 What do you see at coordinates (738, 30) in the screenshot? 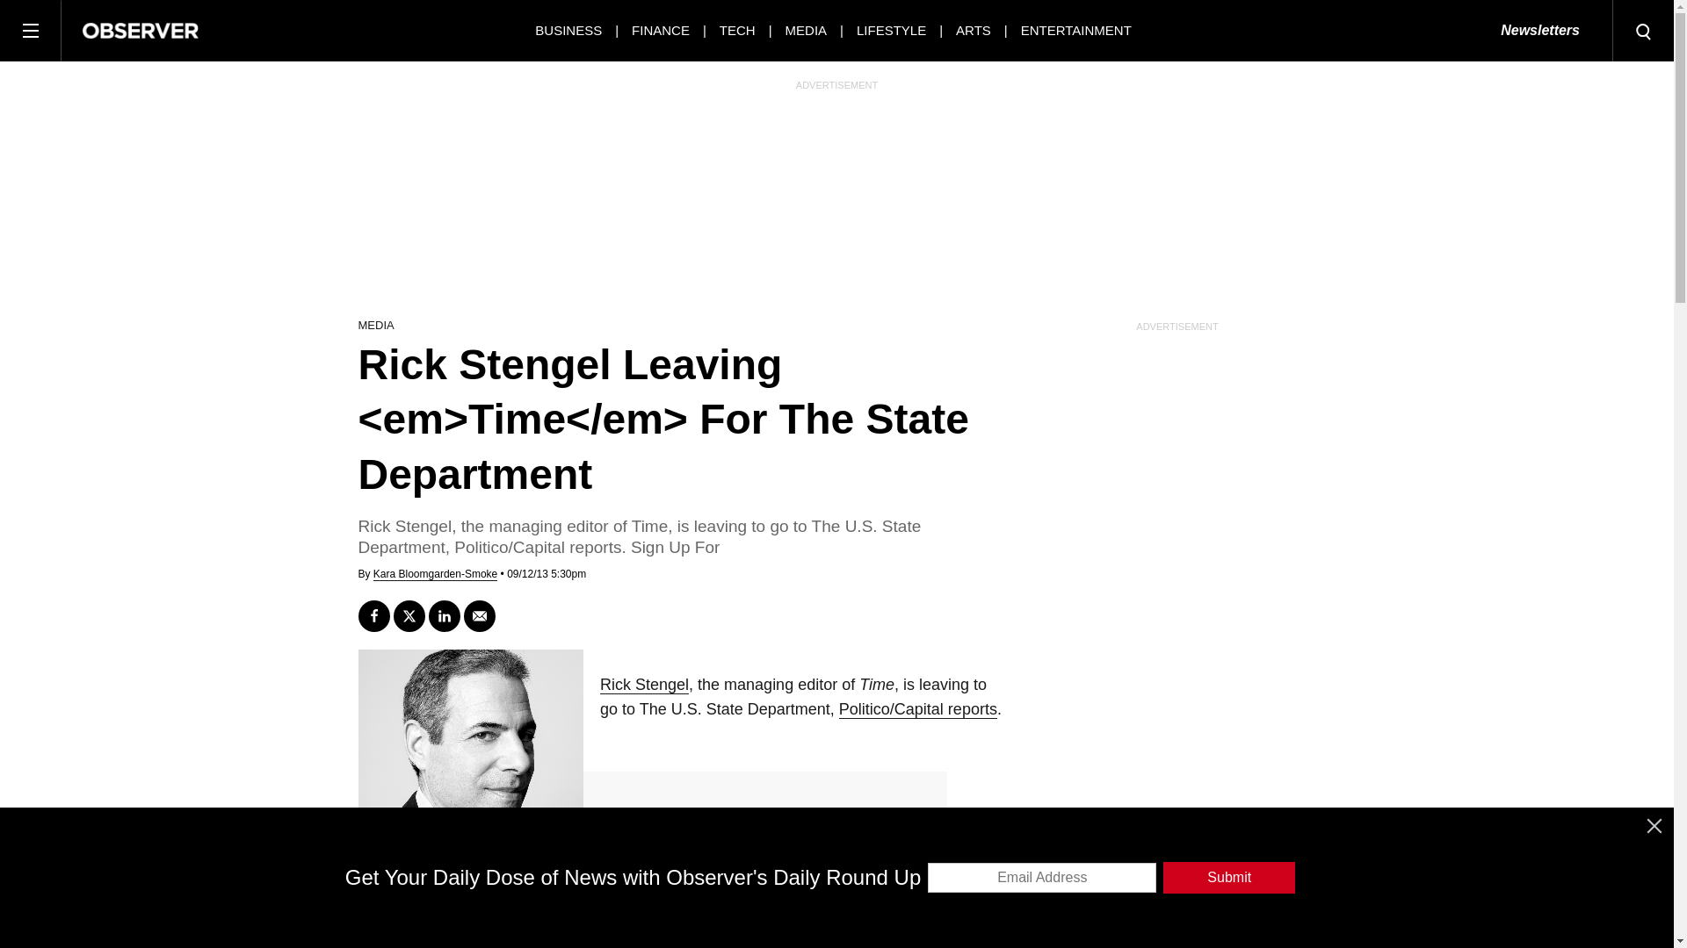
I see `TECH` at bounding box center [738, 30].